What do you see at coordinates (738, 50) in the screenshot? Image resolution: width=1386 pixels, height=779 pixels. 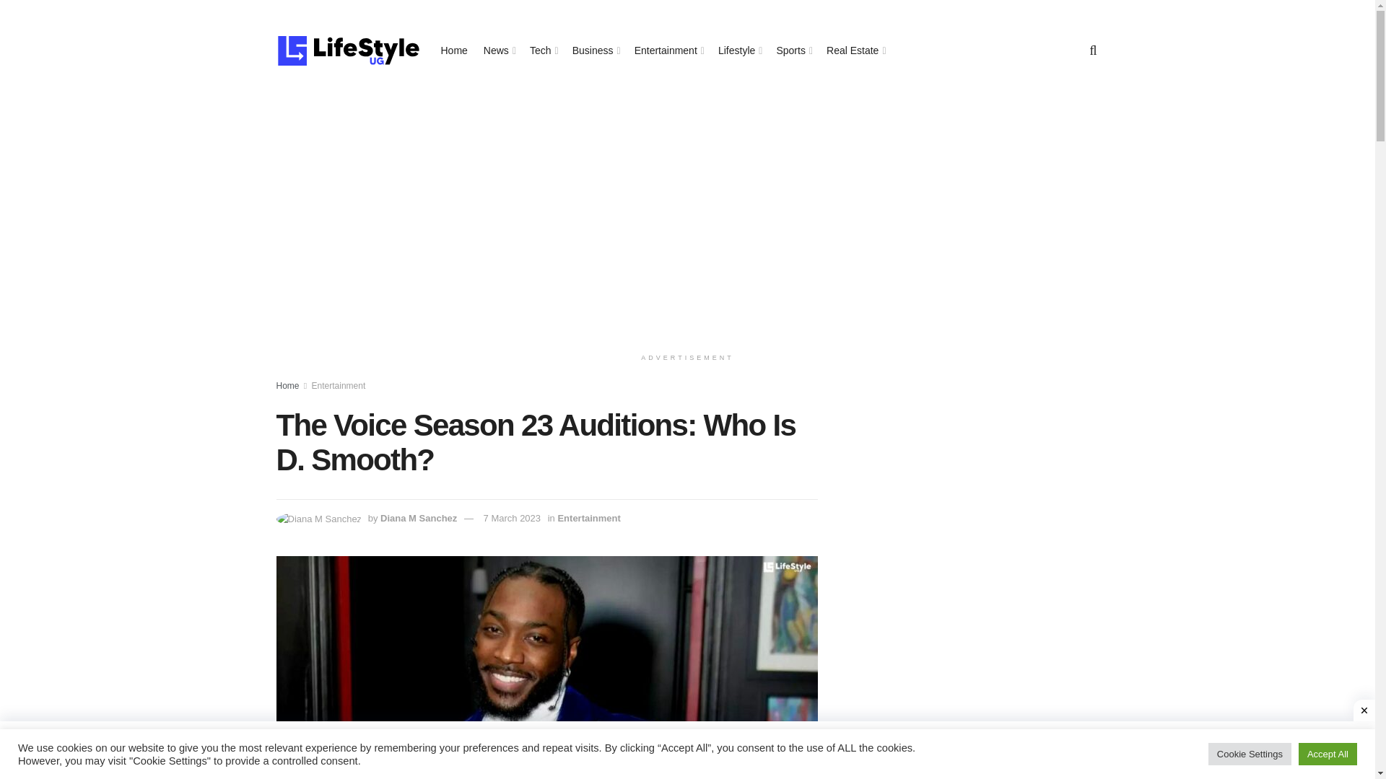 I see `Lifestyle` at bounding box center [738, 50].